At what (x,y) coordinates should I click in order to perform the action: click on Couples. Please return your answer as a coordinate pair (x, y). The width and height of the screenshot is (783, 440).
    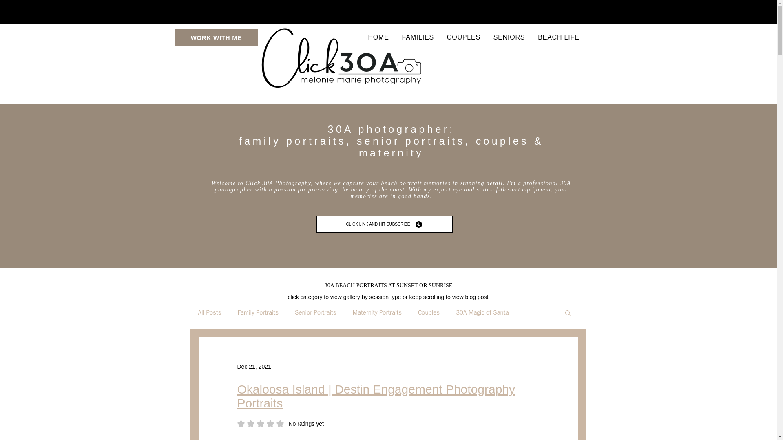
    Looking at the image, I should click on (429, 312).